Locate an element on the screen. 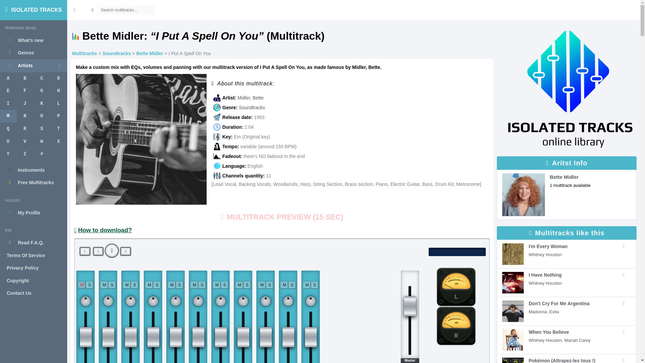 The width and height of the screenshot is (645, 363). I is located at coordinates (8, 104).